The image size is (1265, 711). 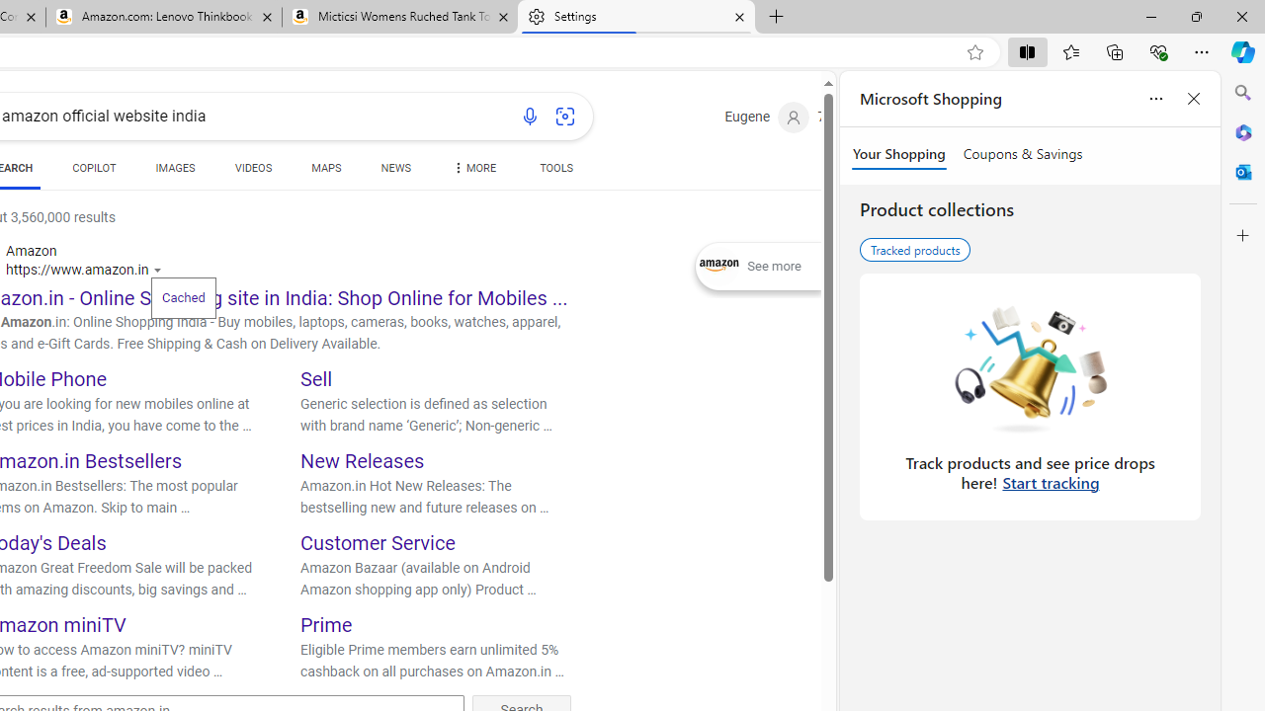 What do you see at coordinates (565, 117) in the screenshot?
I see `Search using an image` at bounding box center [565, 117].